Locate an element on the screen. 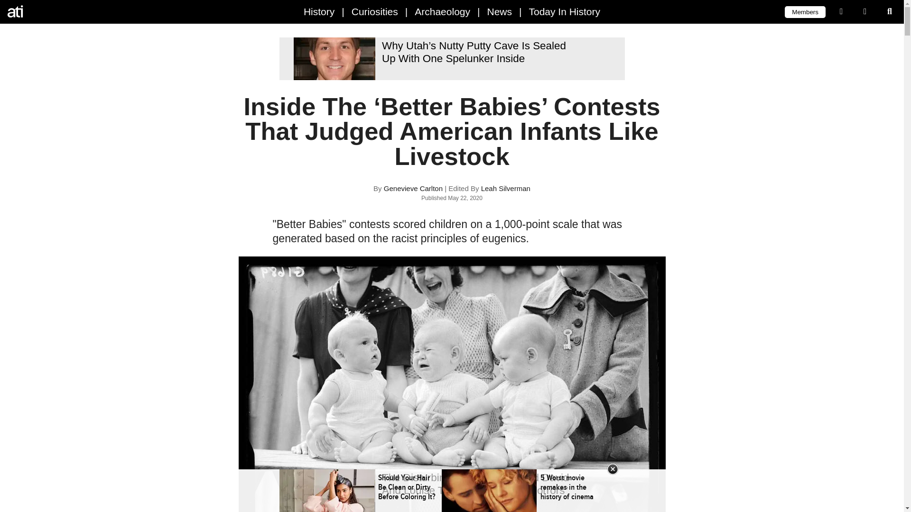 This screenshot has width=911, height=512. Members is located at coordinates (805, 11).